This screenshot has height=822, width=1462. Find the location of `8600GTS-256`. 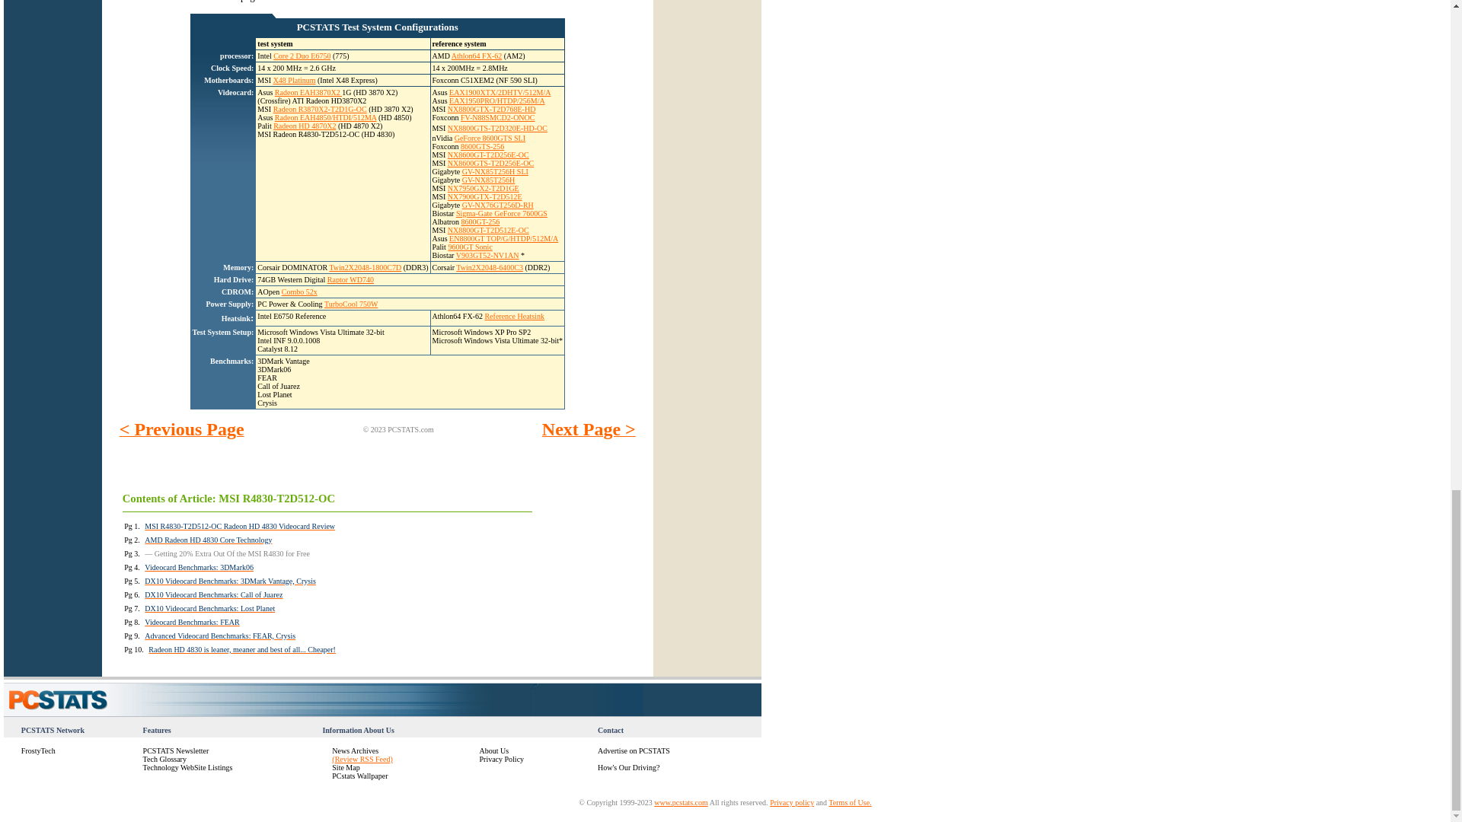

8600GTS-256 is located at coordinates (482, 146).